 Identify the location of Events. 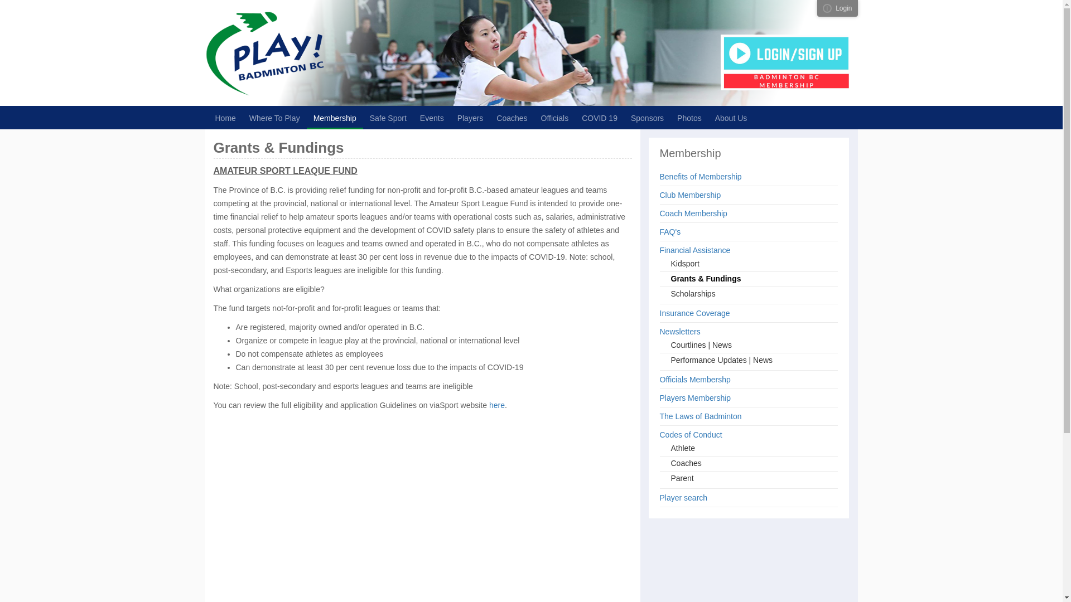
(432, 118).